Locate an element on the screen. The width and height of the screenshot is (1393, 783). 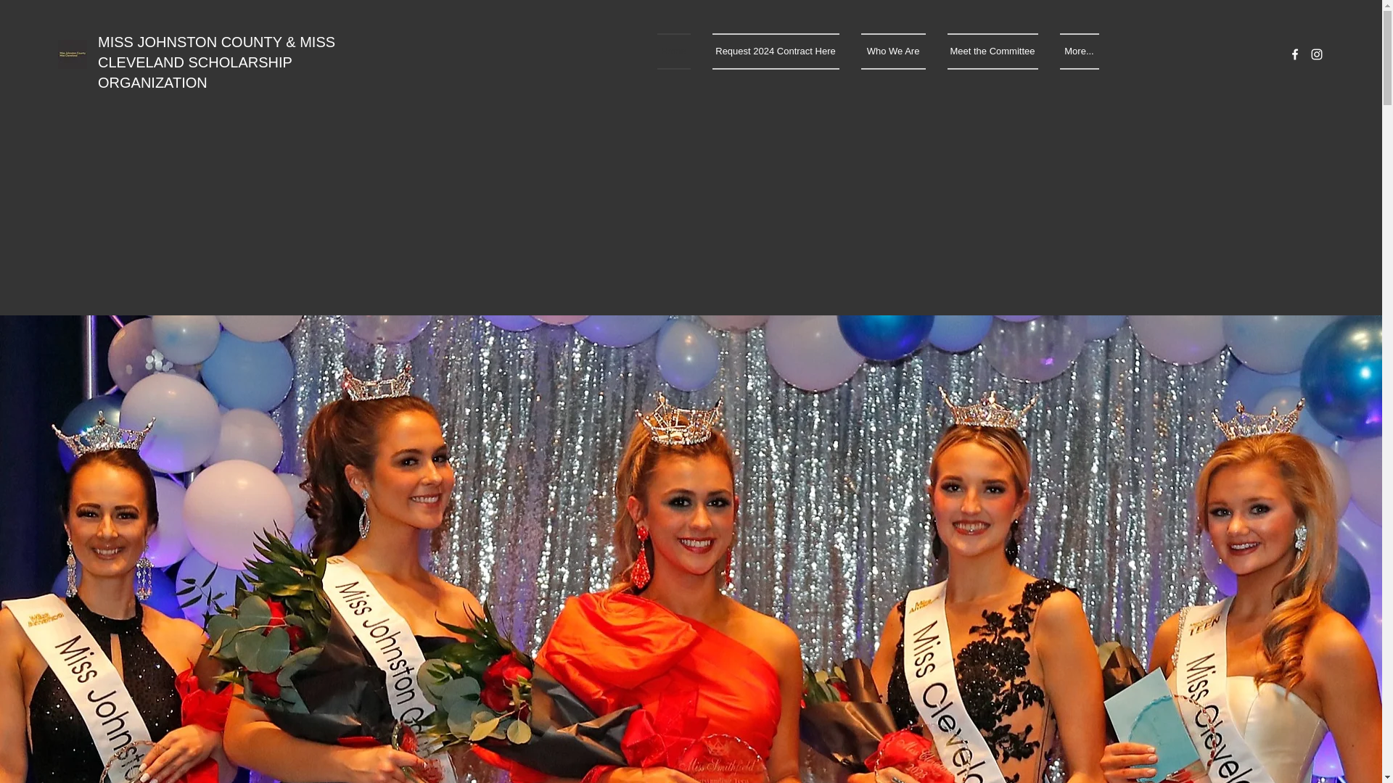
Request 2024 Contract Here is located at coordinates (775, 51).